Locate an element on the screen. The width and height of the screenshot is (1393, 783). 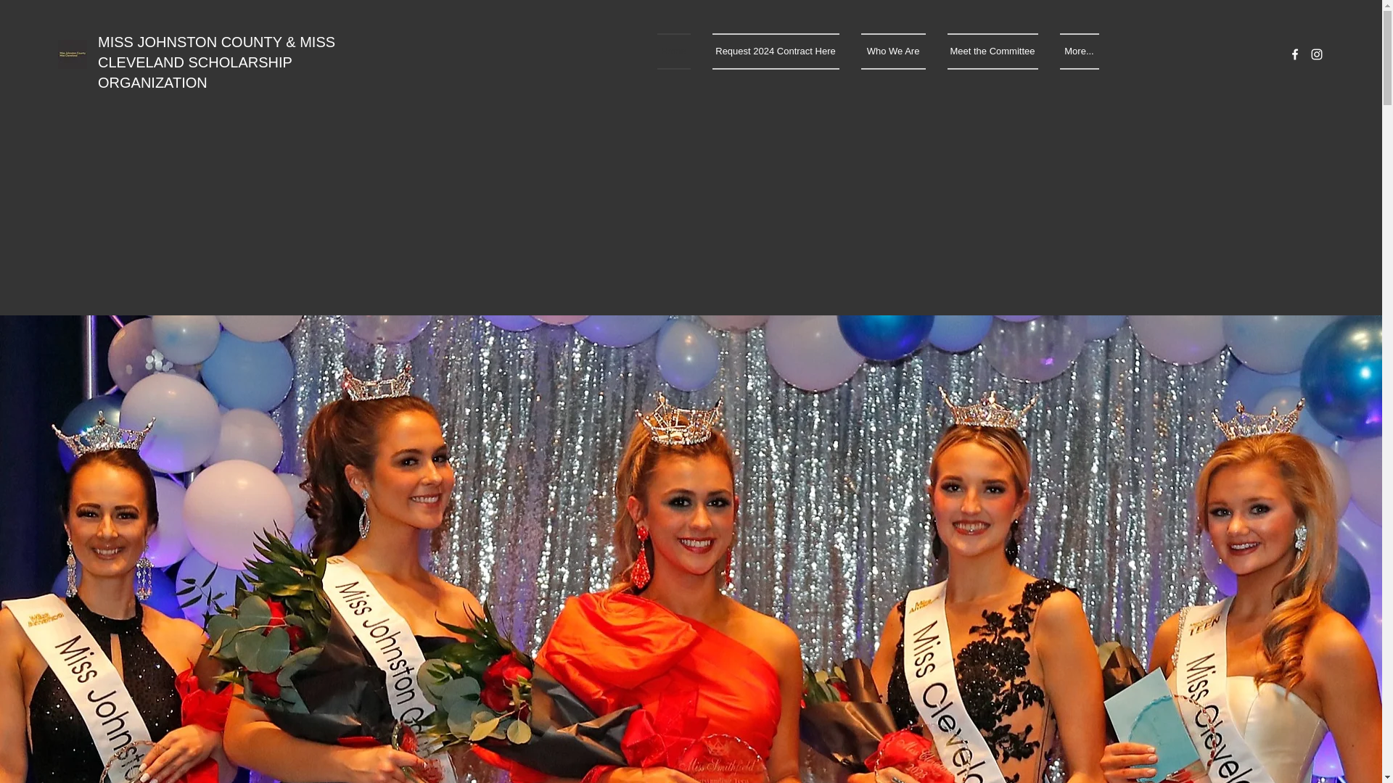
Request 2024 Contract Here is located at coordinates (775, 51).